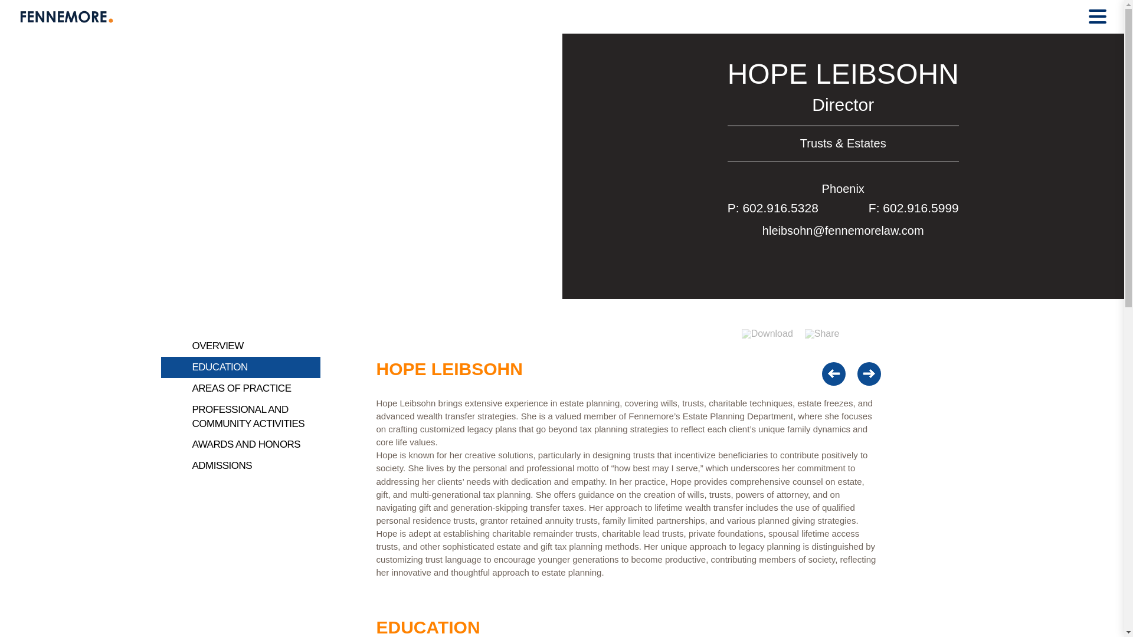 The image size is (1133, 637). I want to click on 602.916.5328, so click(780, 208).